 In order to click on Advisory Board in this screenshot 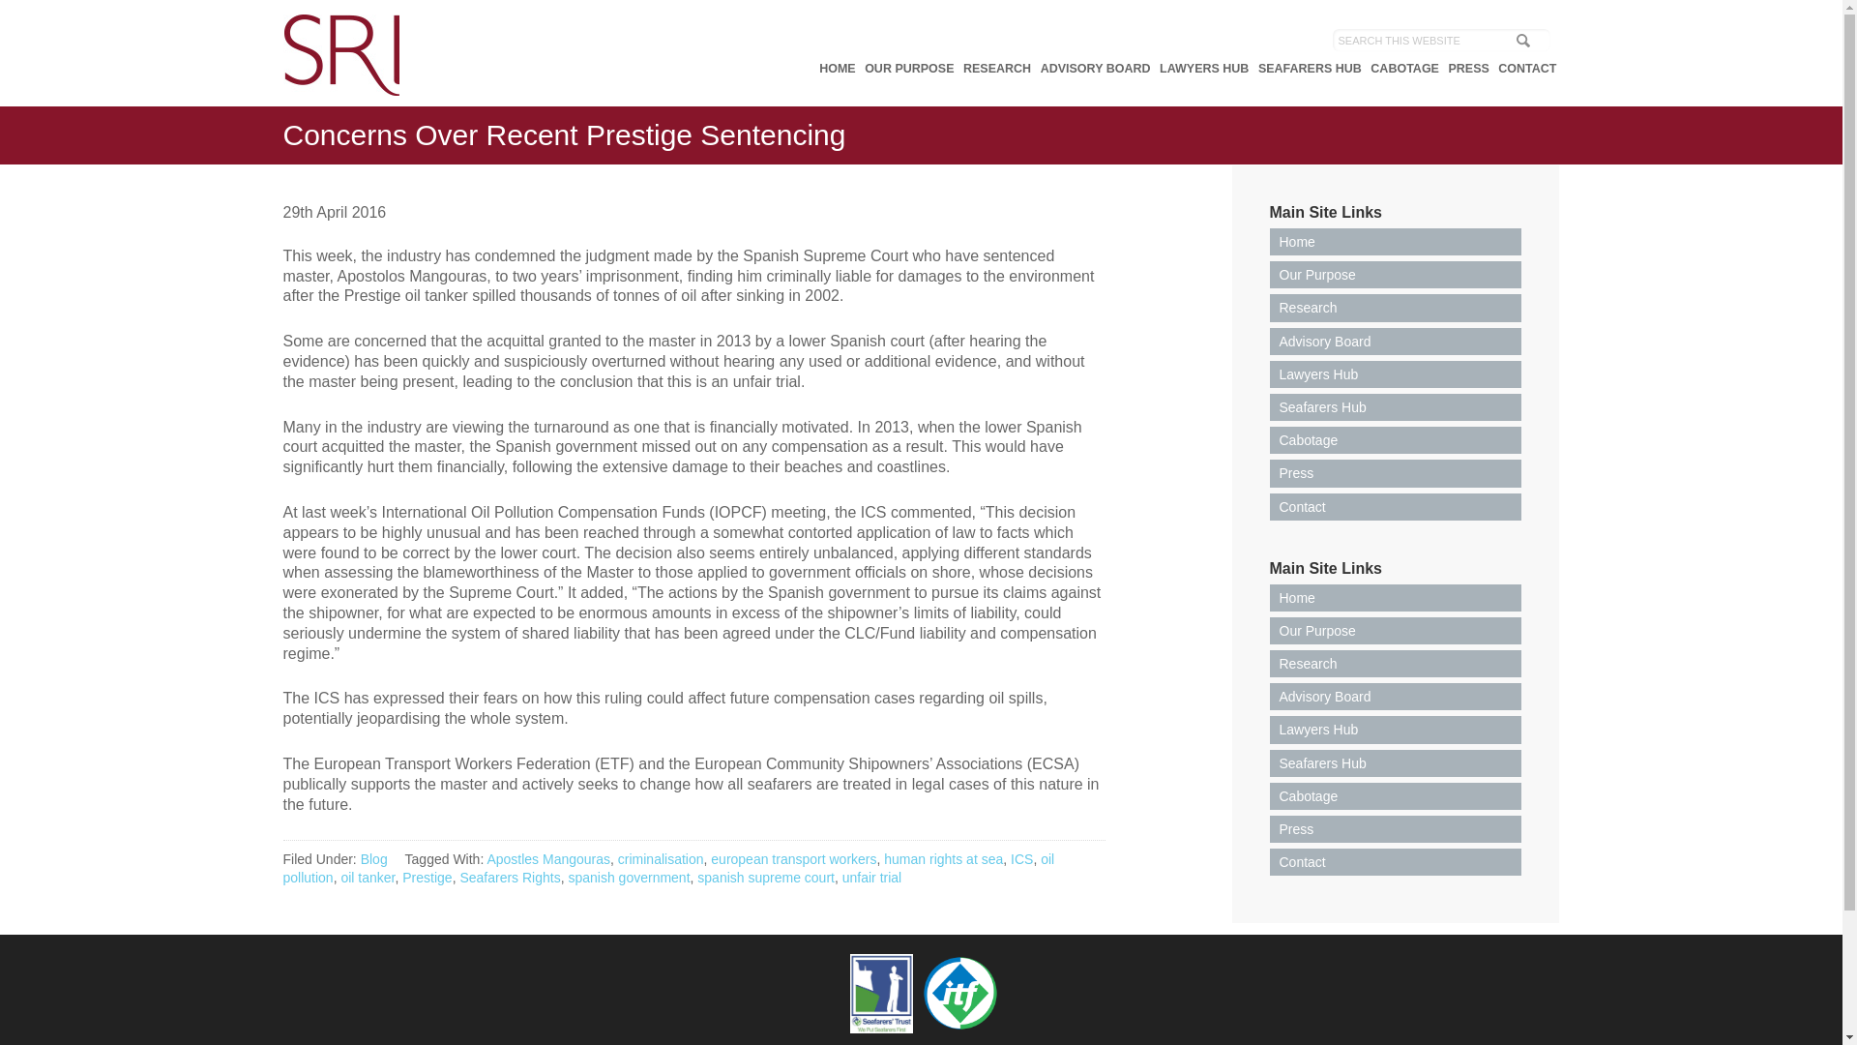, I will do `click(1395, 342)`.